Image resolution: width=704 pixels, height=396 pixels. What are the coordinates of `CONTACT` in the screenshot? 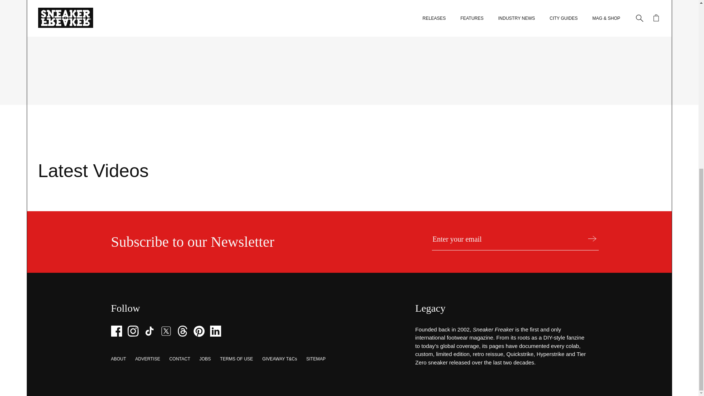 It's located at (180, 359).